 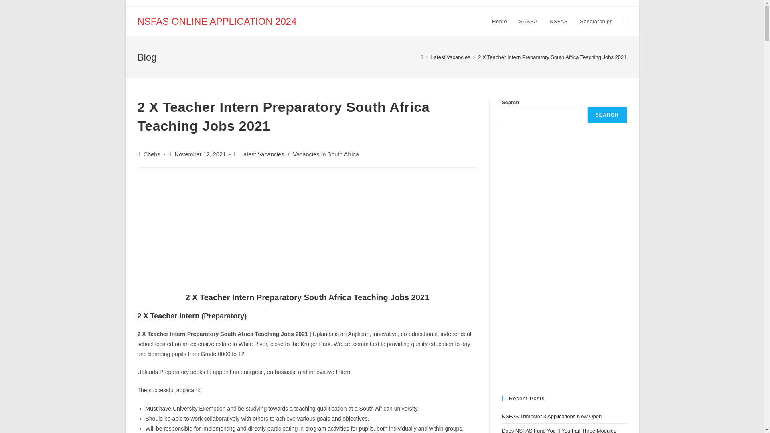 I want to click on Latest Vacancies, so click(x=262, y=154).